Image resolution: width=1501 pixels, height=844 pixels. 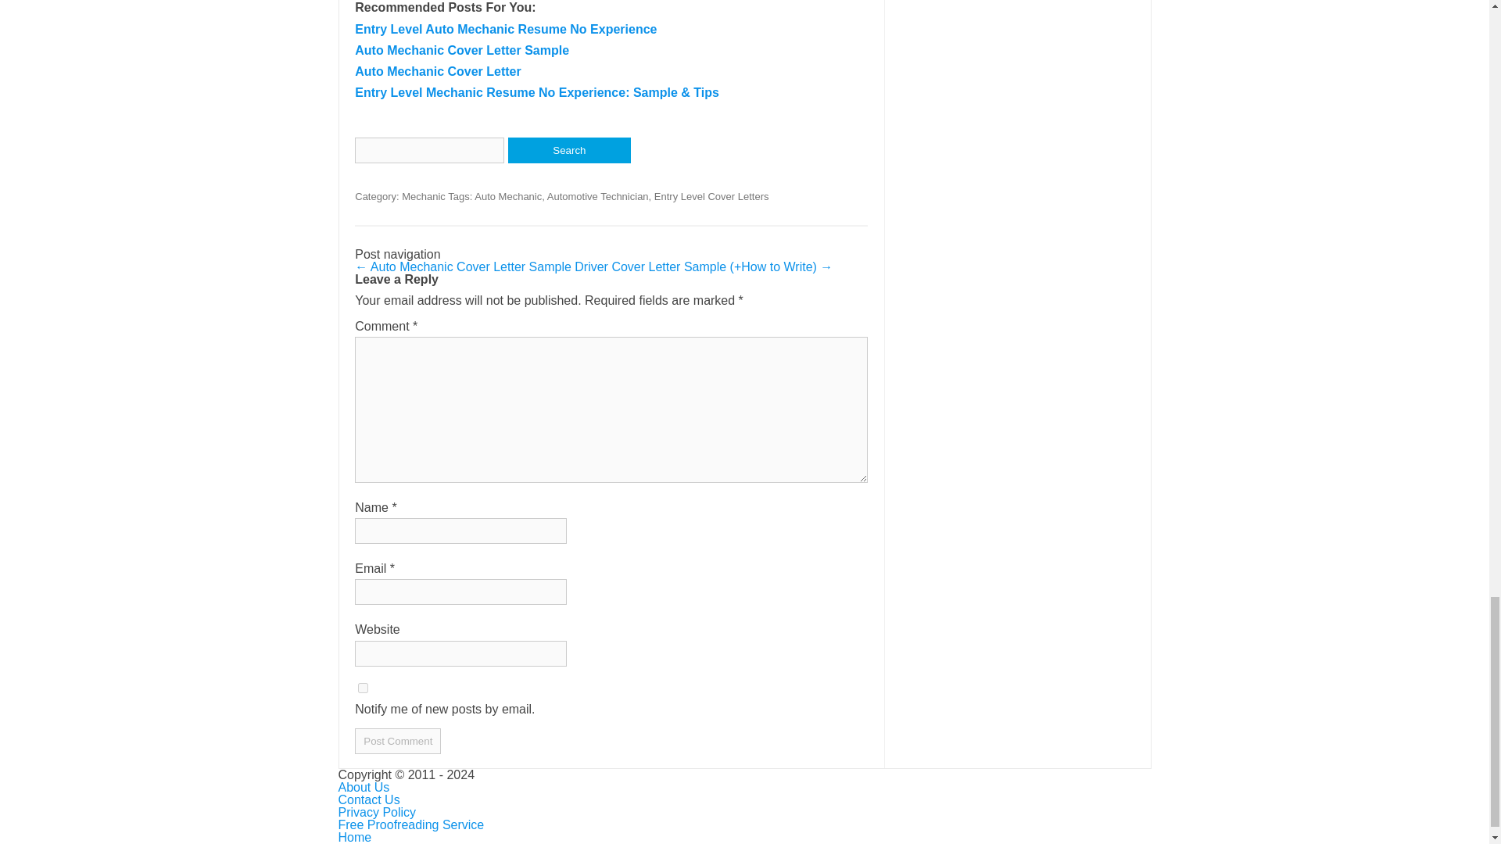 I want to click on Post Comment, so click(x=397, y=741).